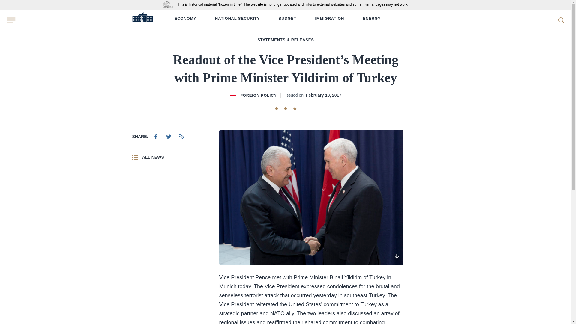 The image size is (576, 324). Describe the element at coordinates (258, 95) in the screenshot. I see `FOREIGN POLICY` at that location.